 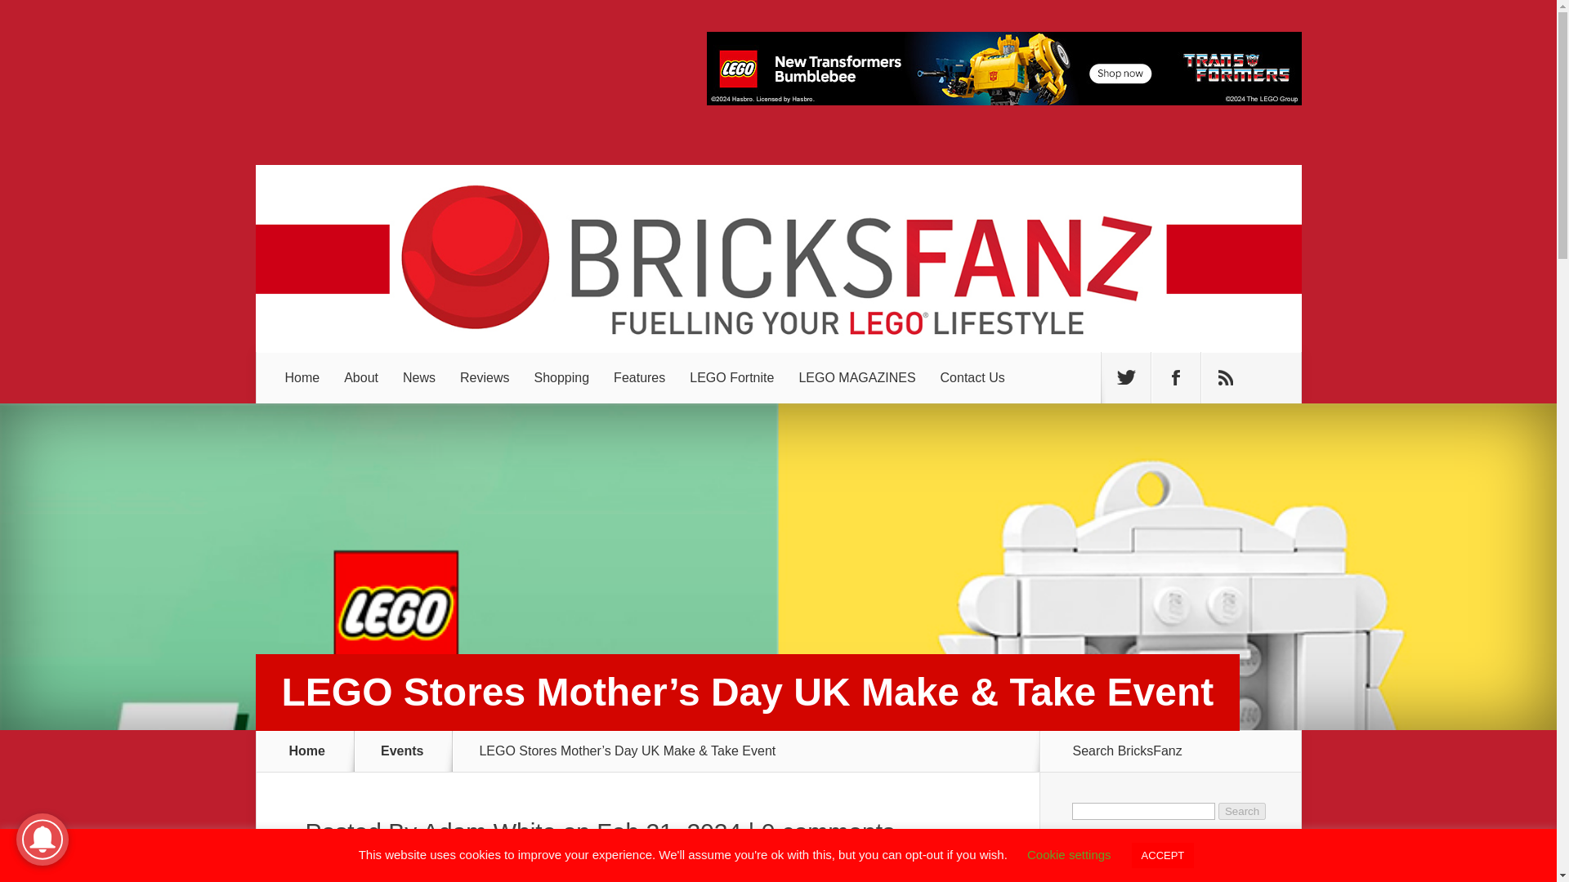 I want to click on Subscribe To Rss Feed, so click(x=1226, y=377).